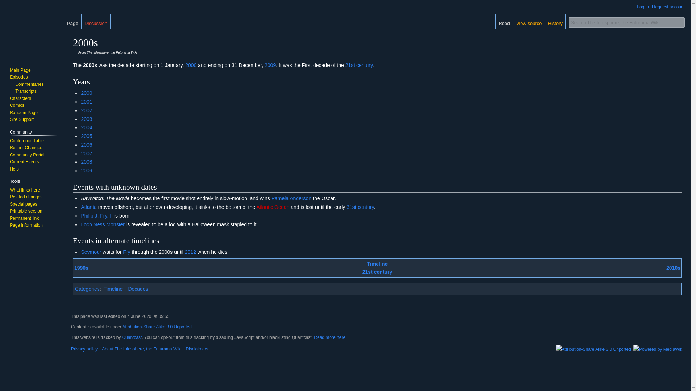  I want to click on Decades, so click(138, 289).